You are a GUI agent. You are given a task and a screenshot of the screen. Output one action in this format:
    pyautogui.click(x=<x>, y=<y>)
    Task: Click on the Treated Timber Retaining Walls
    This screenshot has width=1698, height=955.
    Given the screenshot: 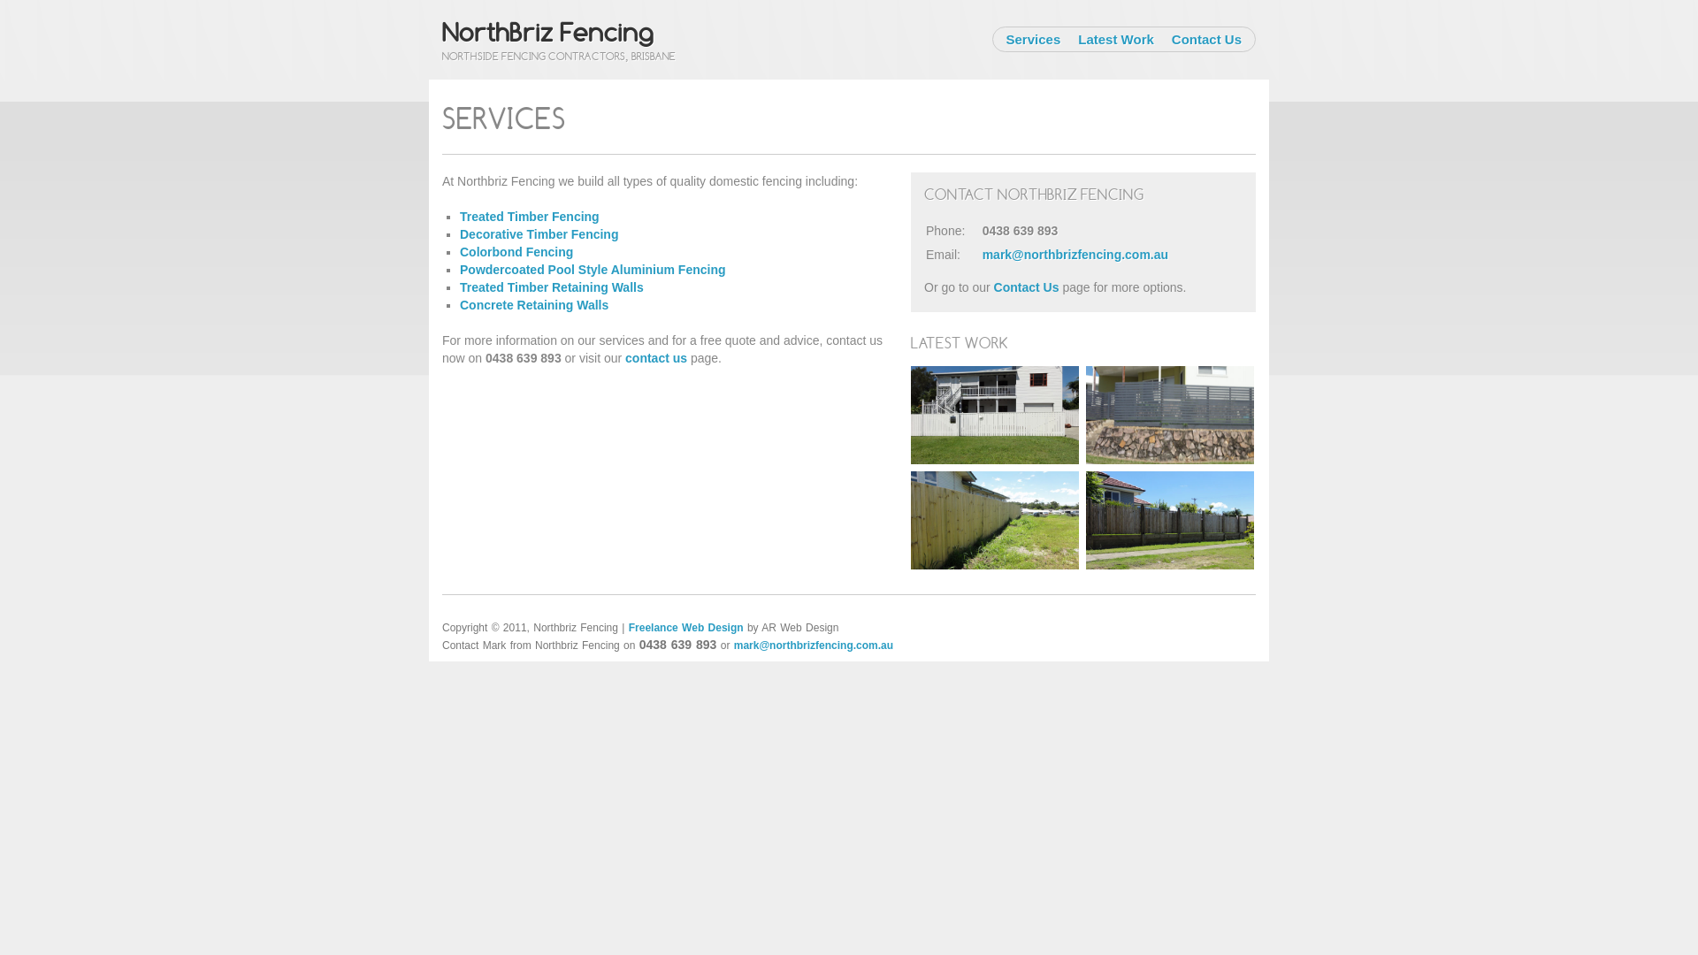 What is the action you would take?
    pyautogui.click(x=552, y=287)
    